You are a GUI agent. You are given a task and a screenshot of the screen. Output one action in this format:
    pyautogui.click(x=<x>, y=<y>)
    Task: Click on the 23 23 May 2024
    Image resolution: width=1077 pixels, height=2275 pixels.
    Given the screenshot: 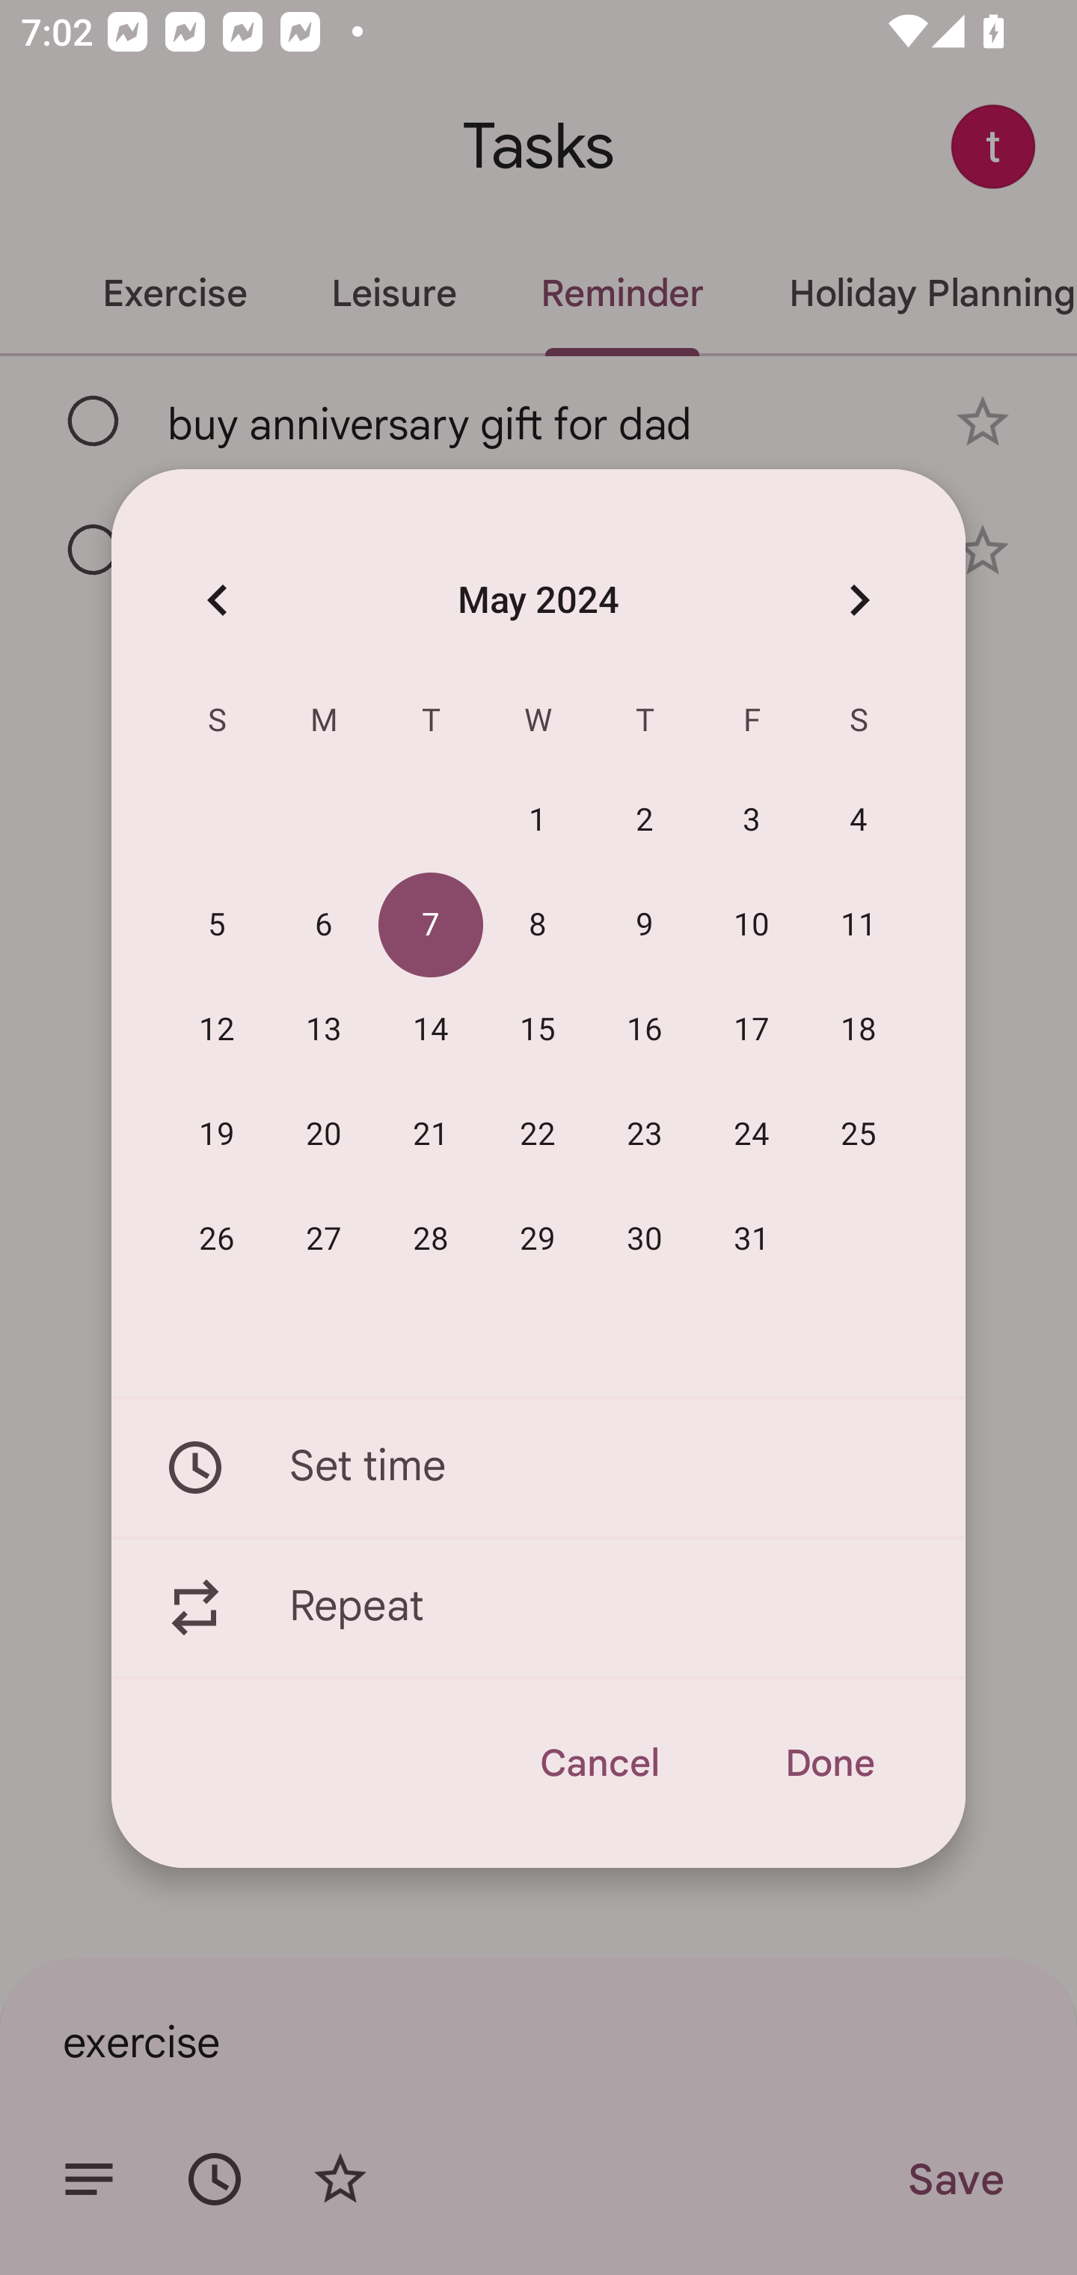 What is the action you would take?
    pyautogui.click(x=645, y=1135)
    